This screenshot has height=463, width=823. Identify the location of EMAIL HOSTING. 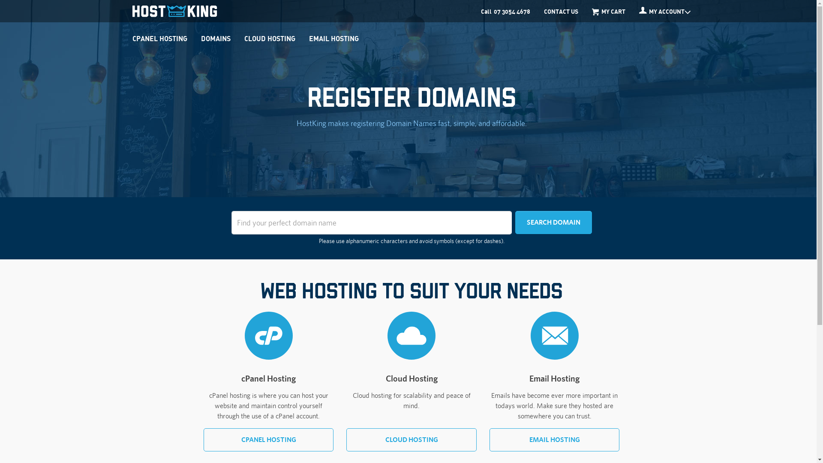
(555, 440).